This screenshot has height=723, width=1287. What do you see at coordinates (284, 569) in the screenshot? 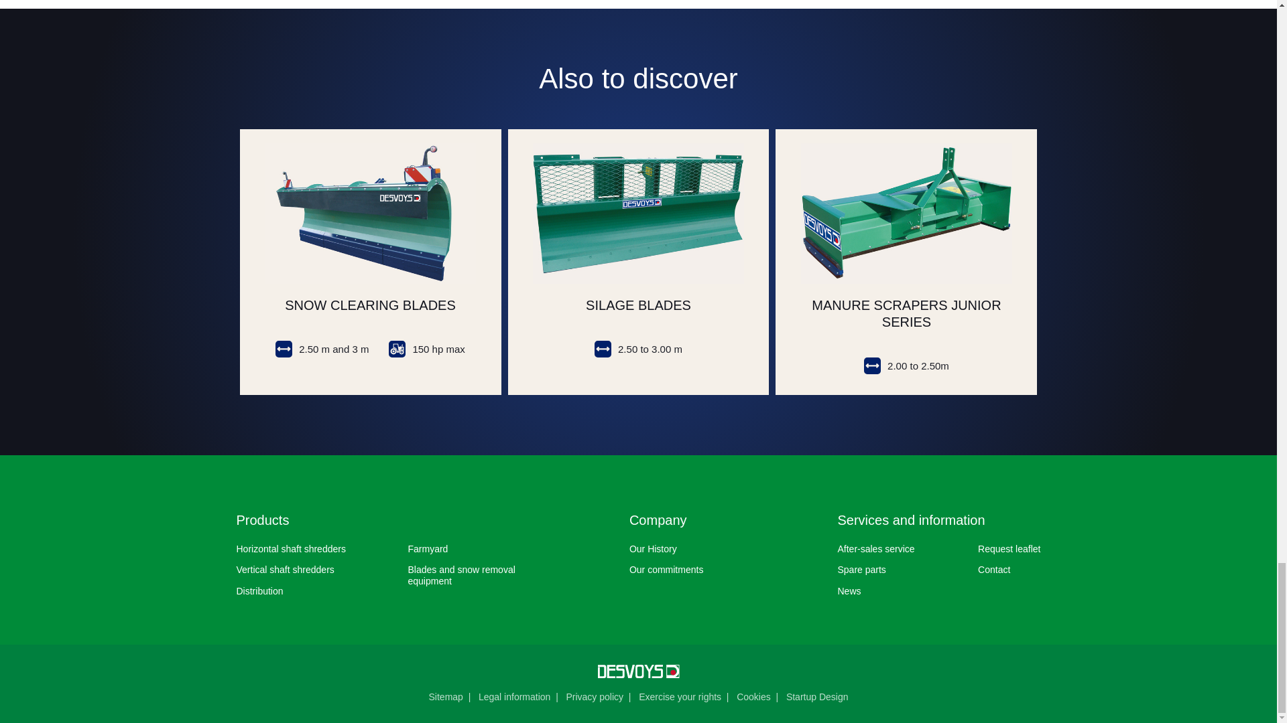
I see `Vertical shaft shredders` at bounding box center [284, 569].